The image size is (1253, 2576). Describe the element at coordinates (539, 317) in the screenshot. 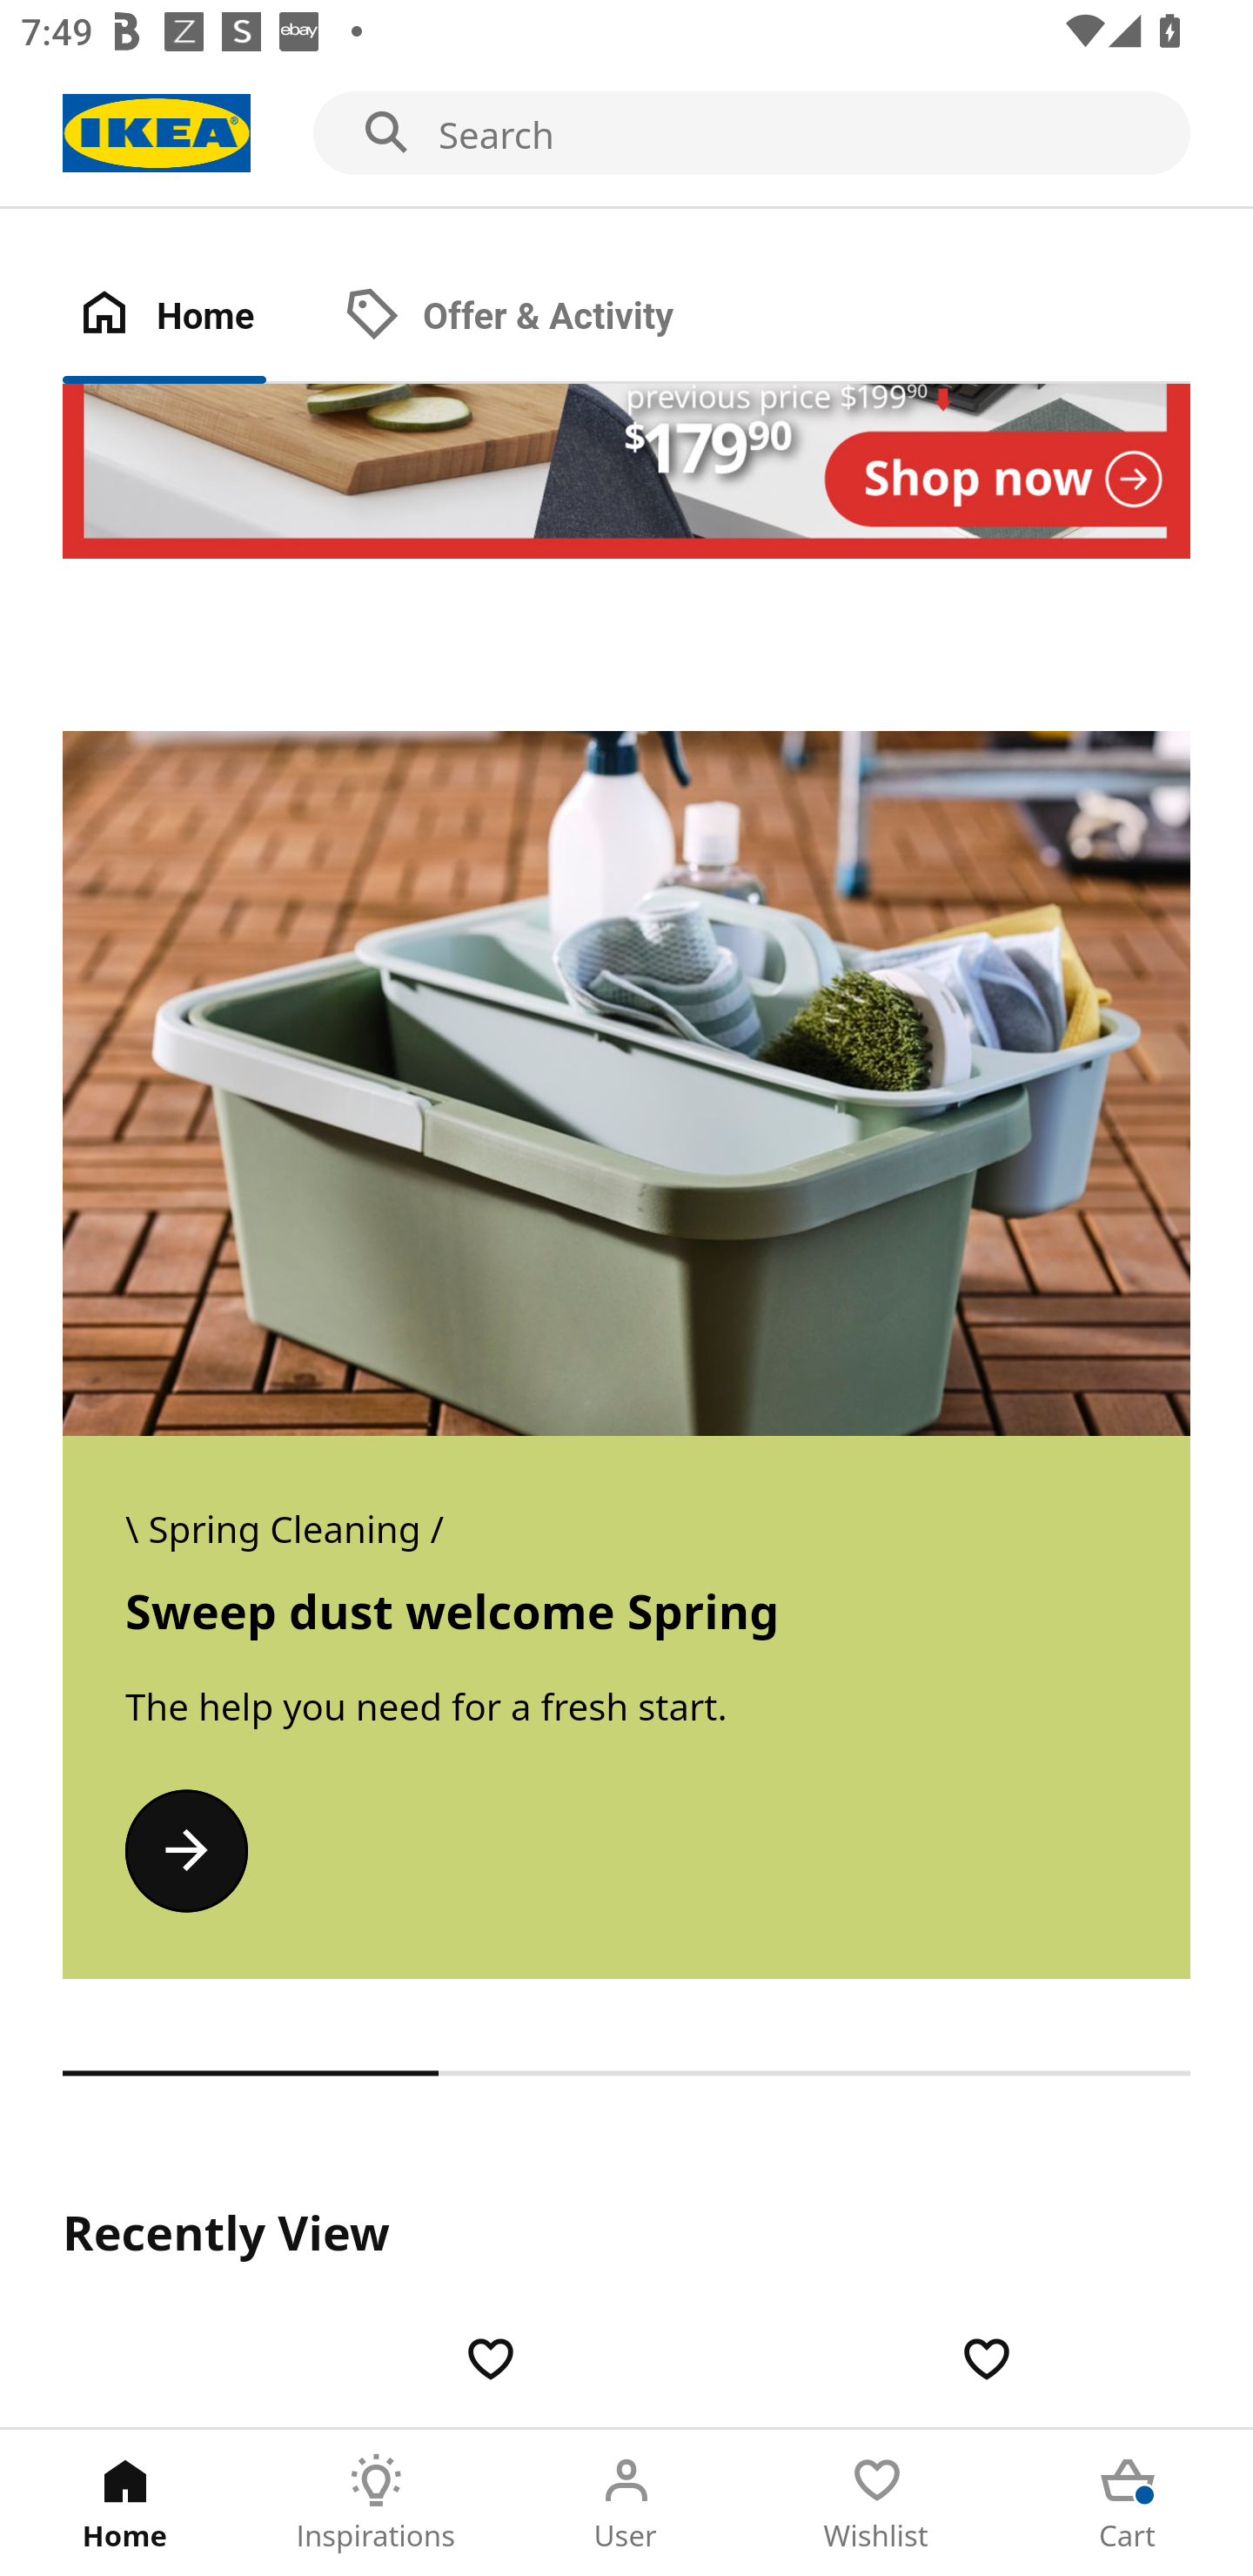

I see `Offer & Activity
Tab 2 of 2` at that location.